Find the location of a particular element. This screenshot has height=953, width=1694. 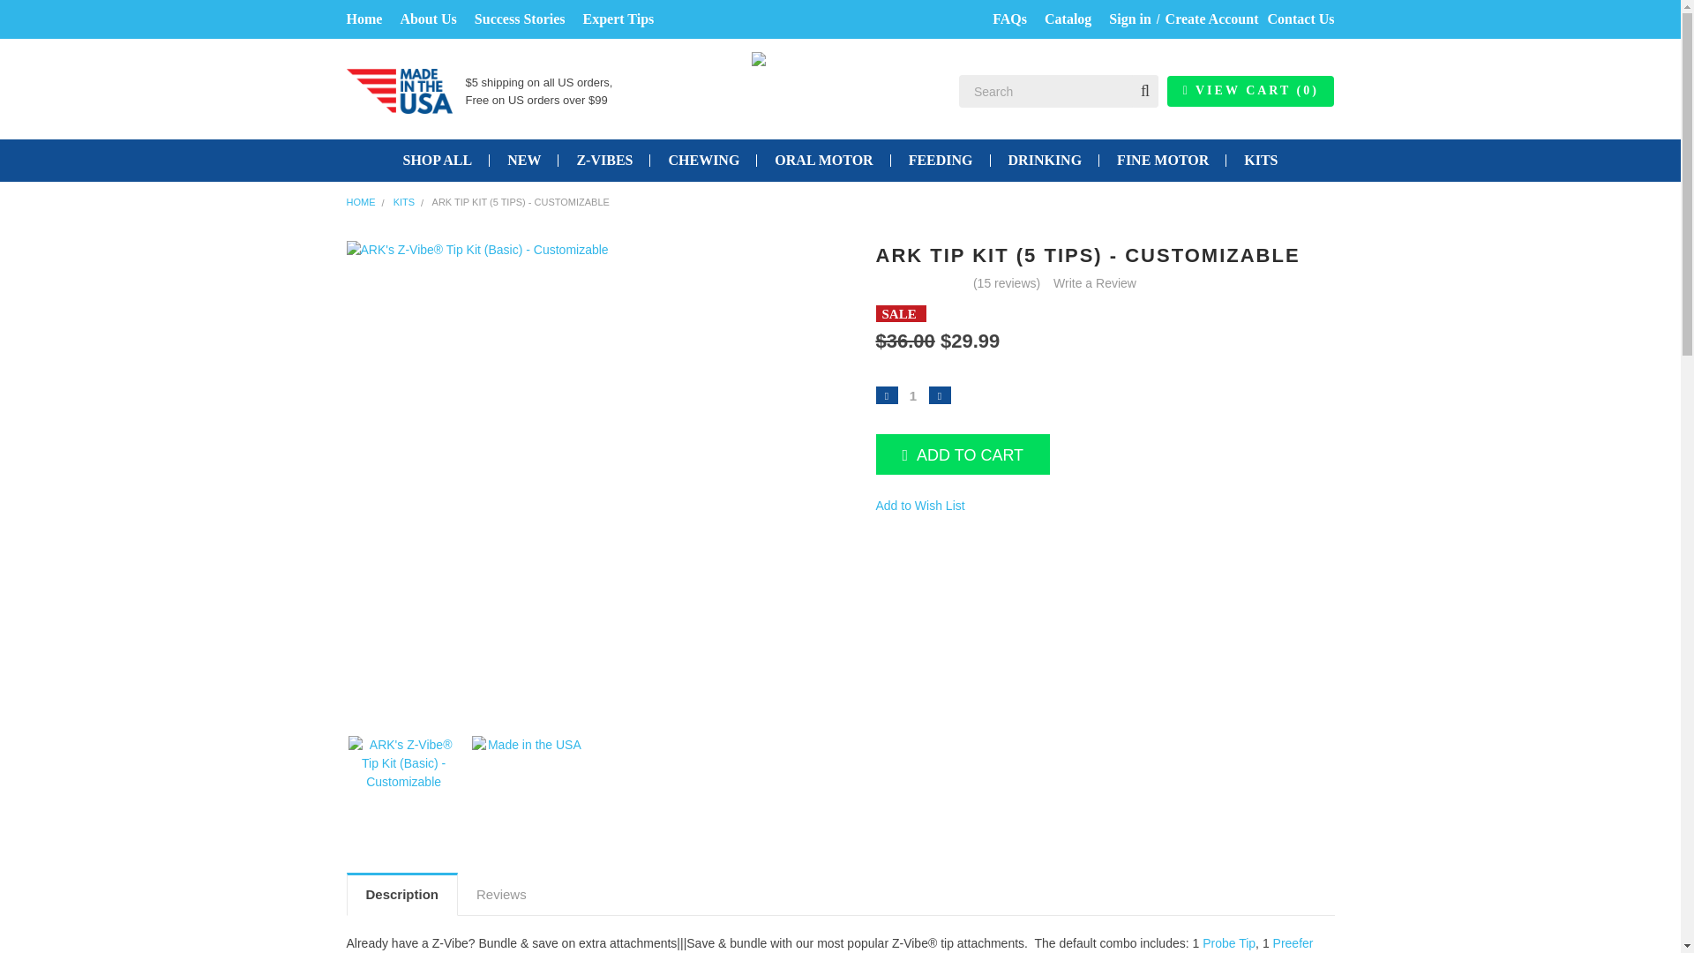

DRINKING is located at coordinates (1045, 161).